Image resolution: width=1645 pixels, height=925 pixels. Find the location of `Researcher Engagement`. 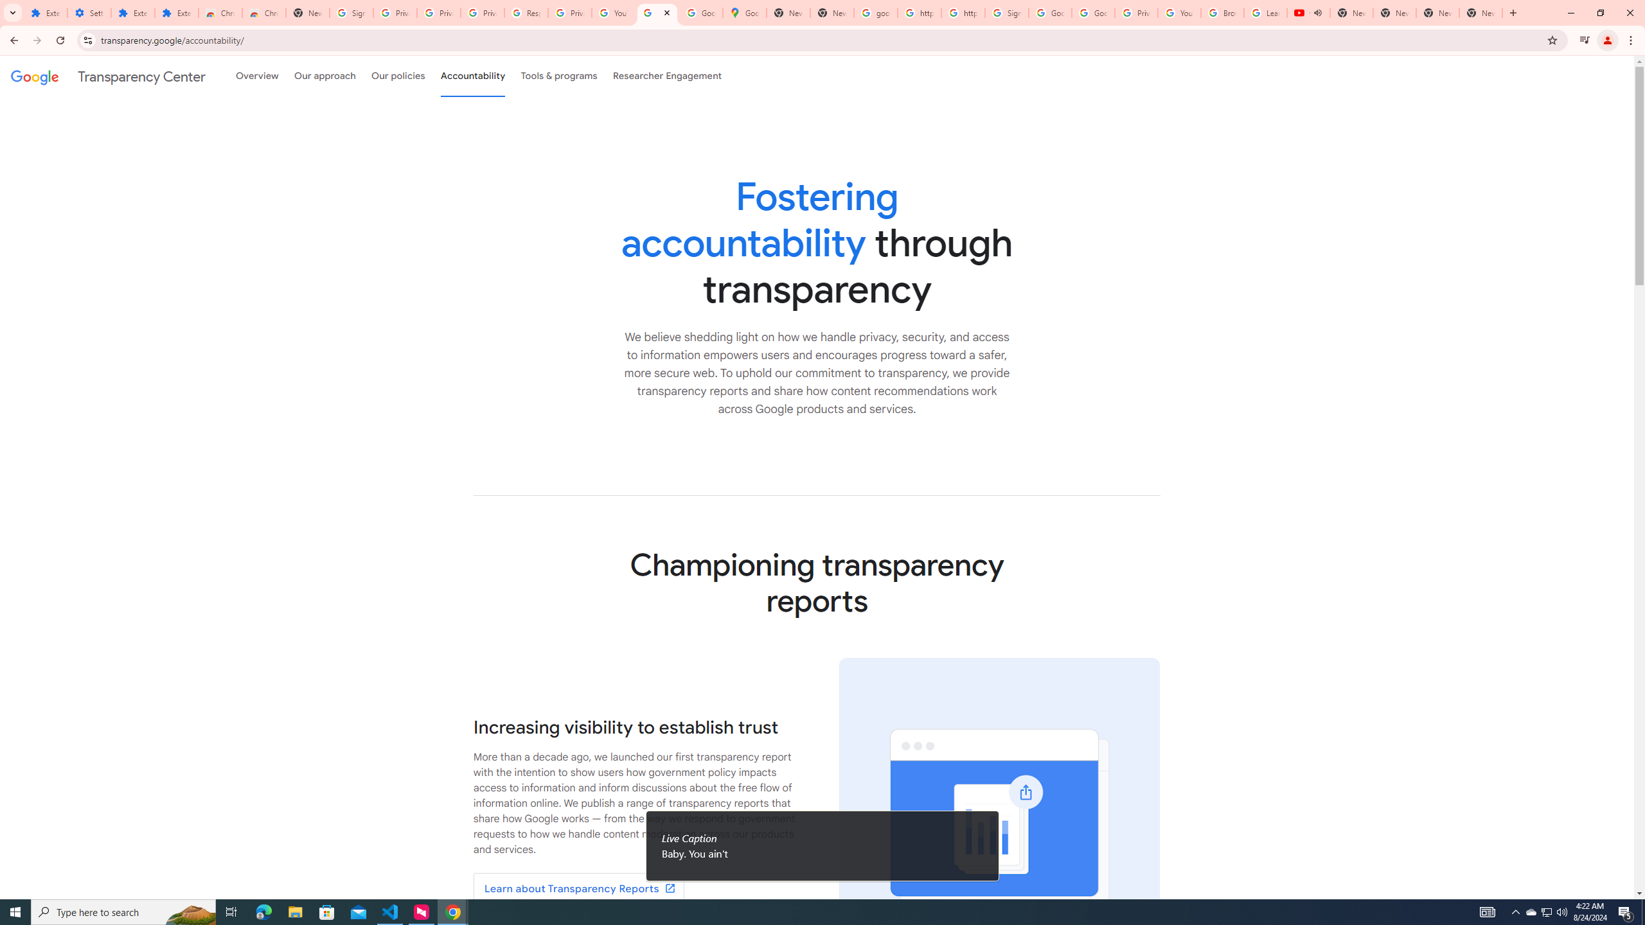

Researcher Engagement is located at coordinates (668, 76).